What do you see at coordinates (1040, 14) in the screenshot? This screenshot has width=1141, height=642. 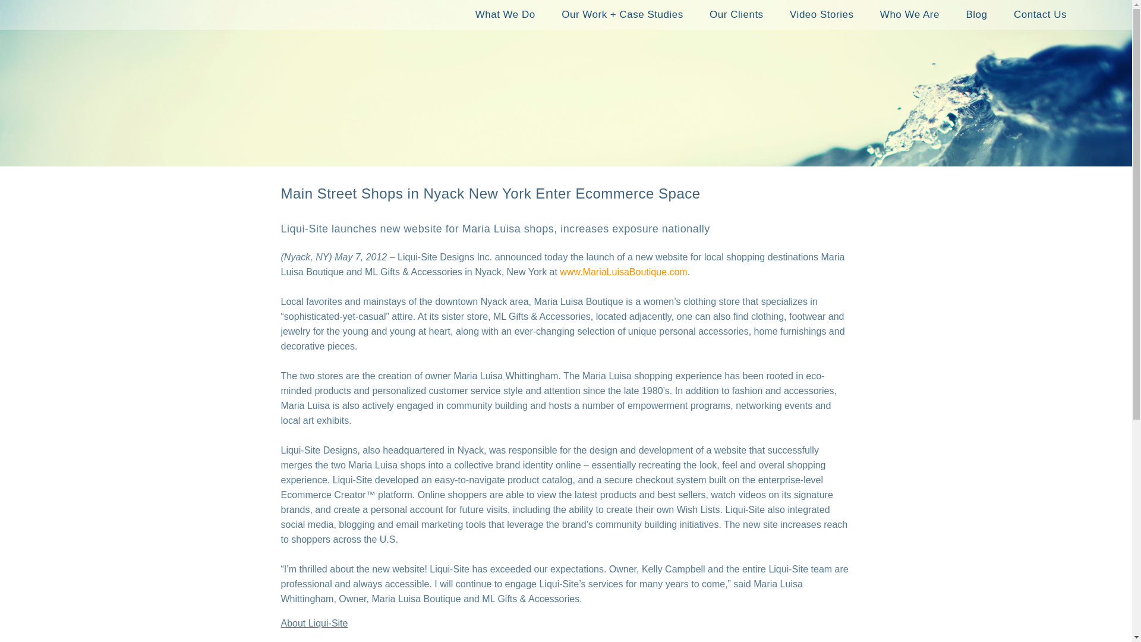 I see `Contact Us` at bounding box center [1040, 14].